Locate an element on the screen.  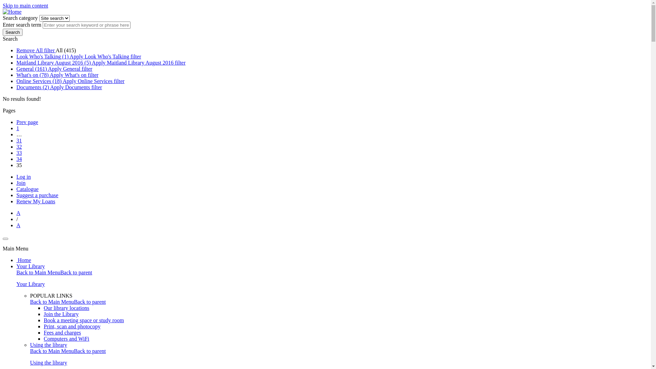
A is located at coordinates (18, 213).